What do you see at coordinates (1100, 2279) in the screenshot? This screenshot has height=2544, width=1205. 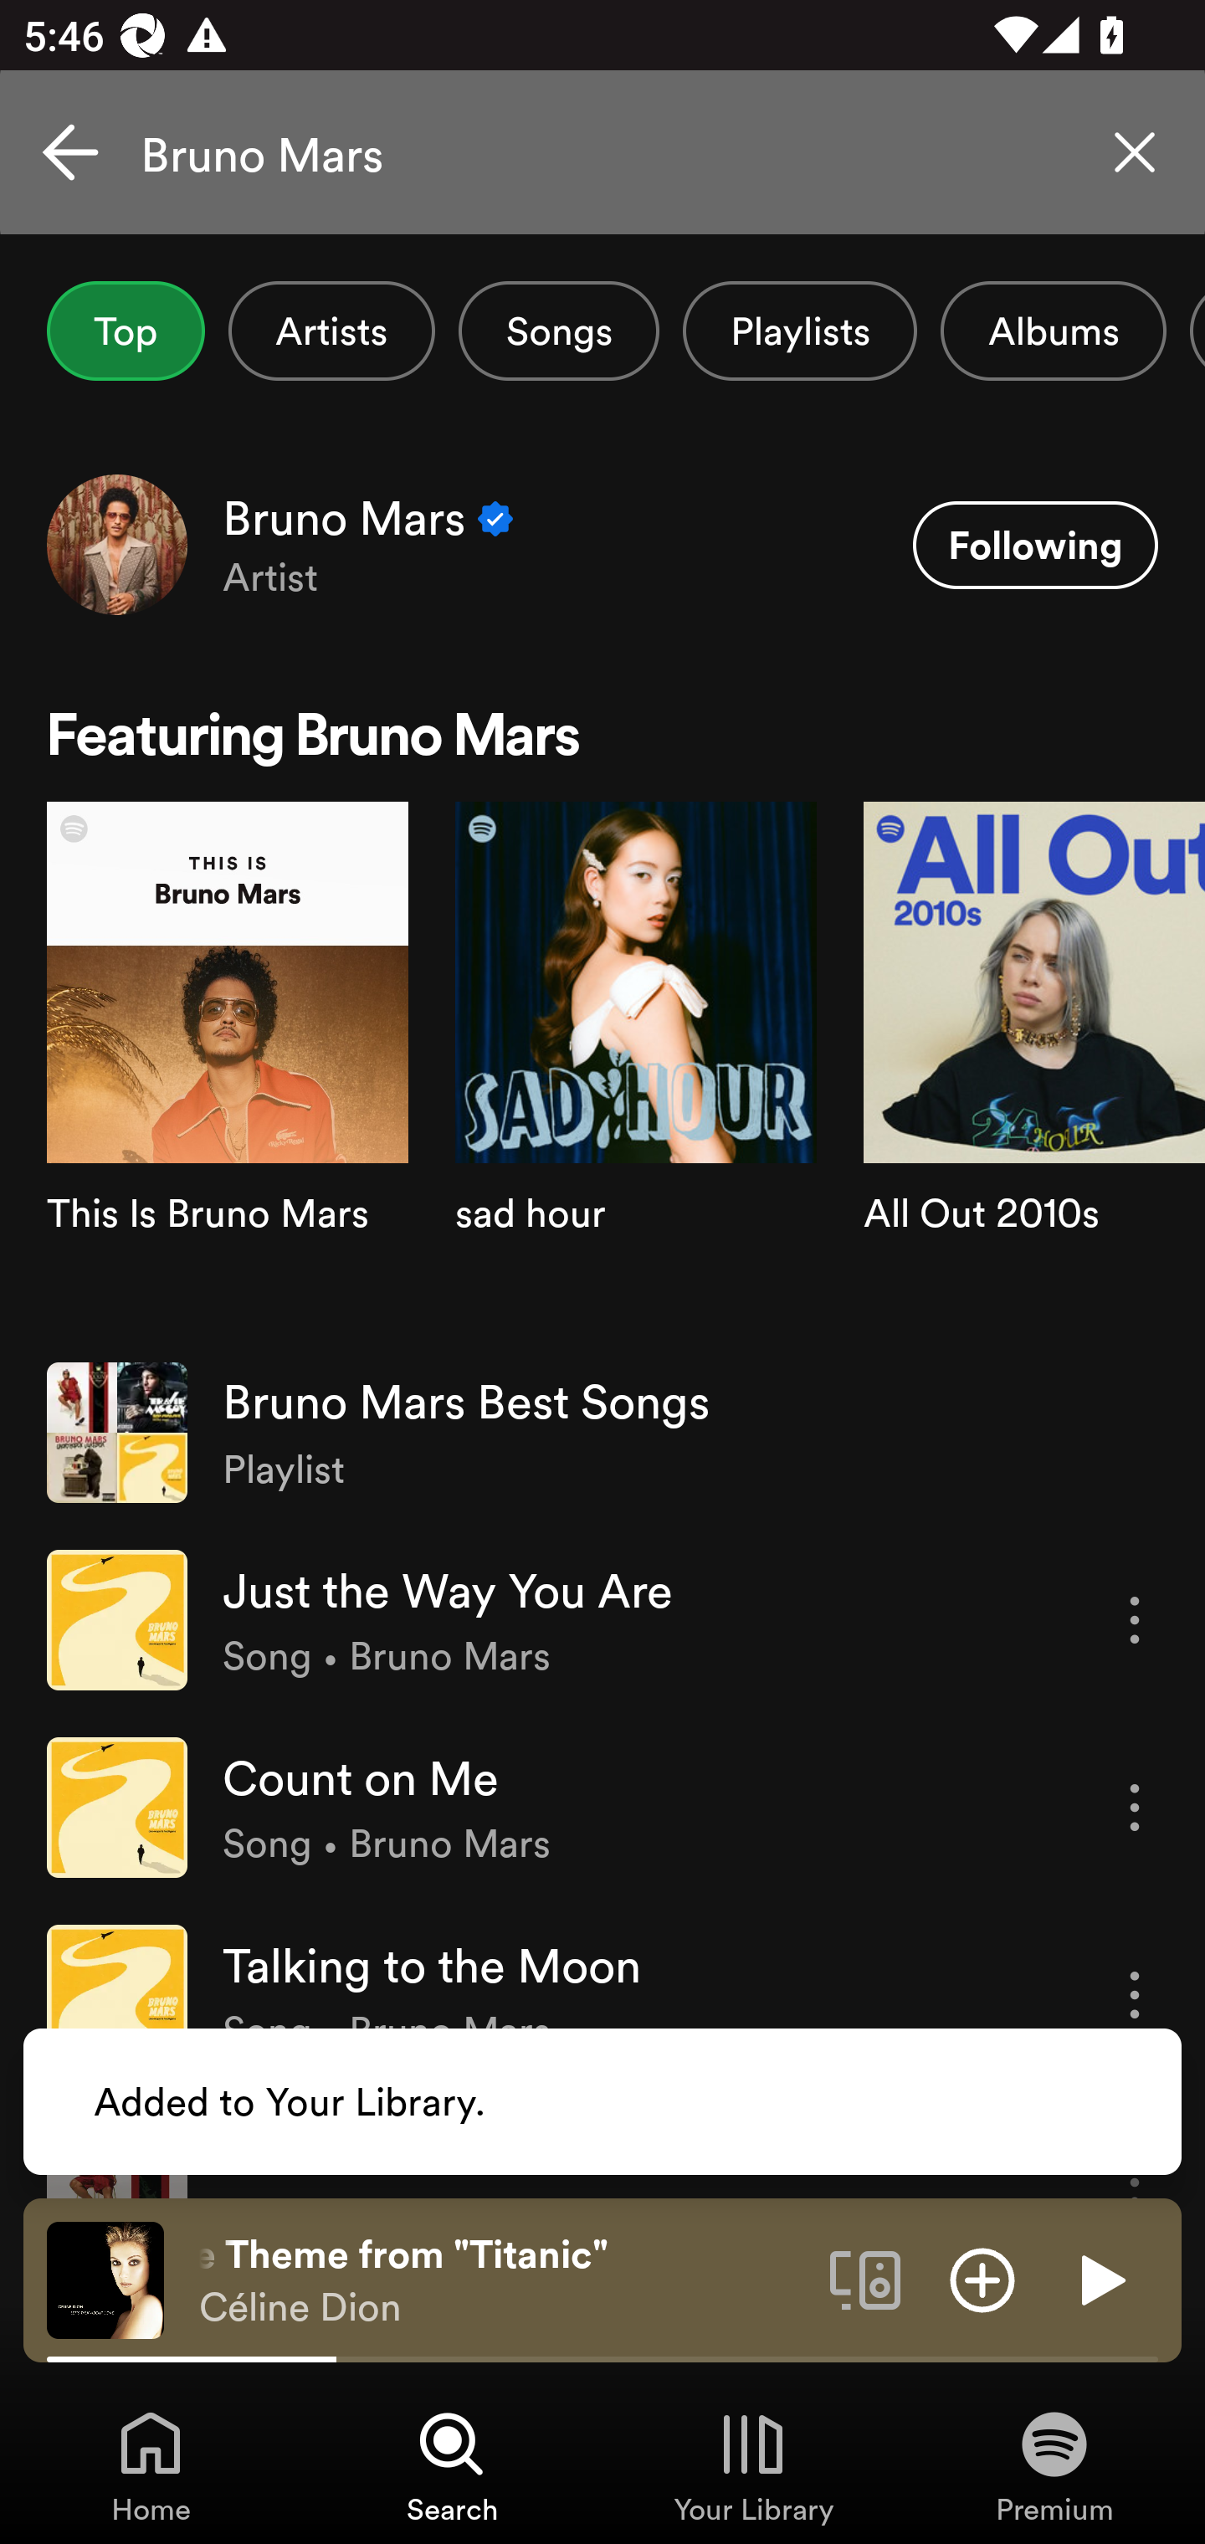 I see `Play` at bounding box center [1100, 2279].